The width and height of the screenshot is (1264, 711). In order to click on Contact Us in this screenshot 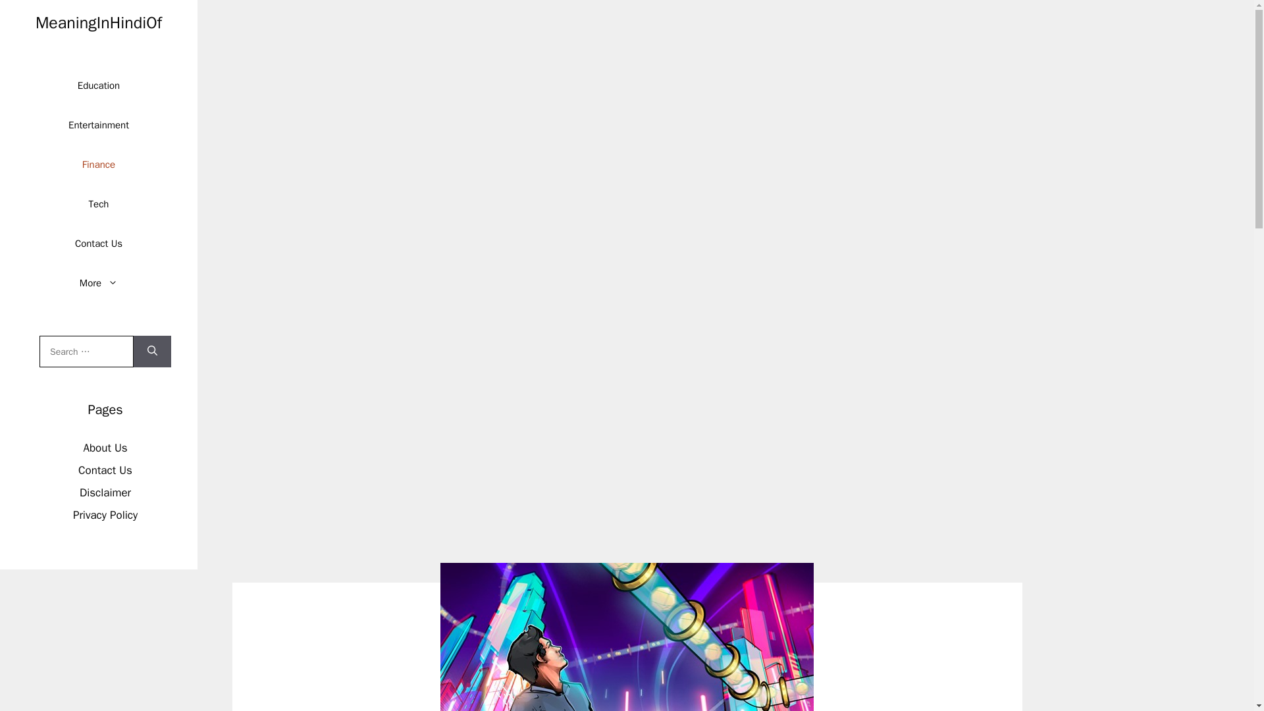, I will do `click(99, 244)`.